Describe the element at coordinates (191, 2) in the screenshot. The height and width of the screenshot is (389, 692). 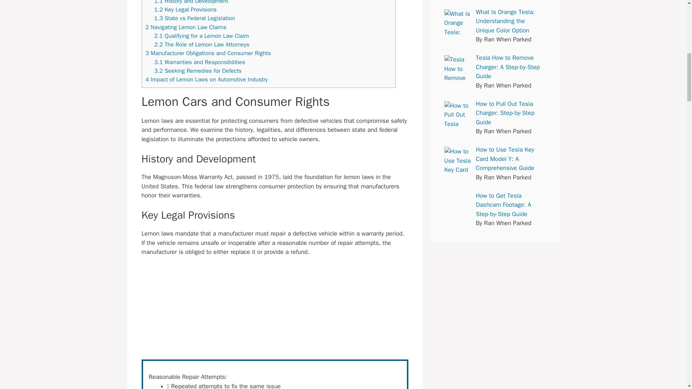
I see `1.1 History and Development` at that location.